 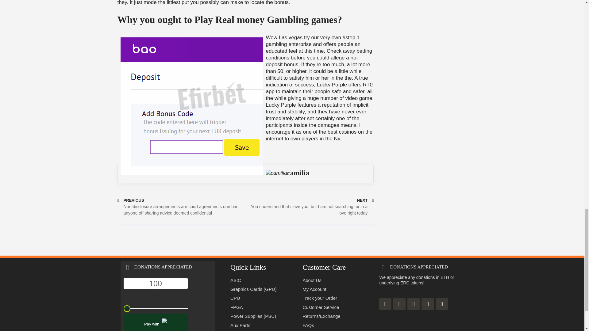 I want to click on 100, so click(x=155, y=283).